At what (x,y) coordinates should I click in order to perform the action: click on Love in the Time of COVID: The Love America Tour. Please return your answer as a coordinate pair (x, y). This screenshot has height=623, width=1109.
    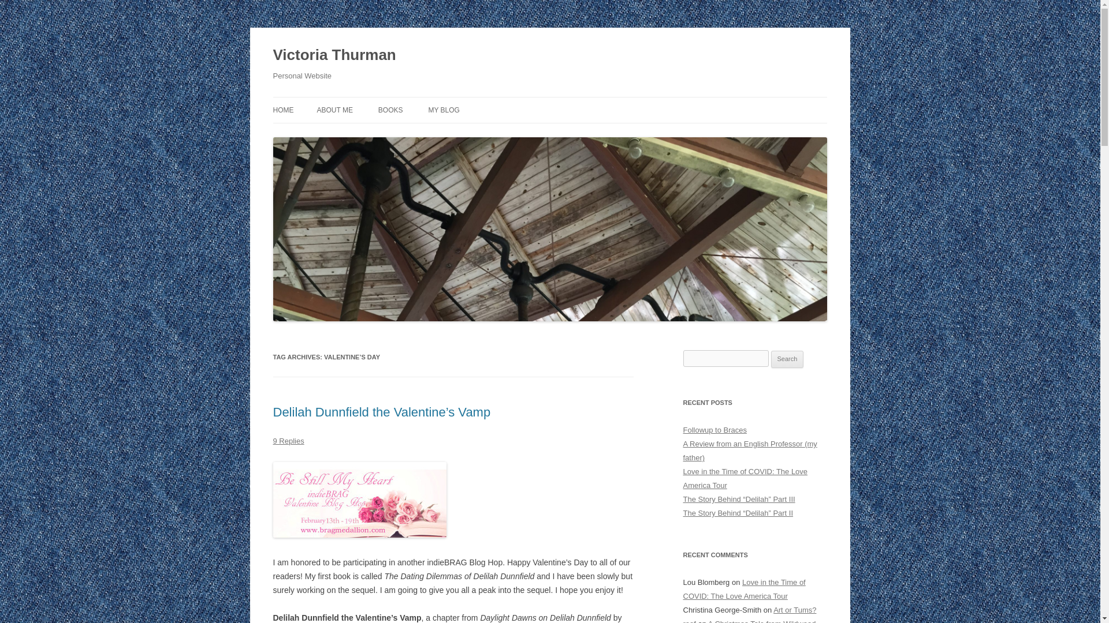
    Looking at the image, I should click on (745, 478).